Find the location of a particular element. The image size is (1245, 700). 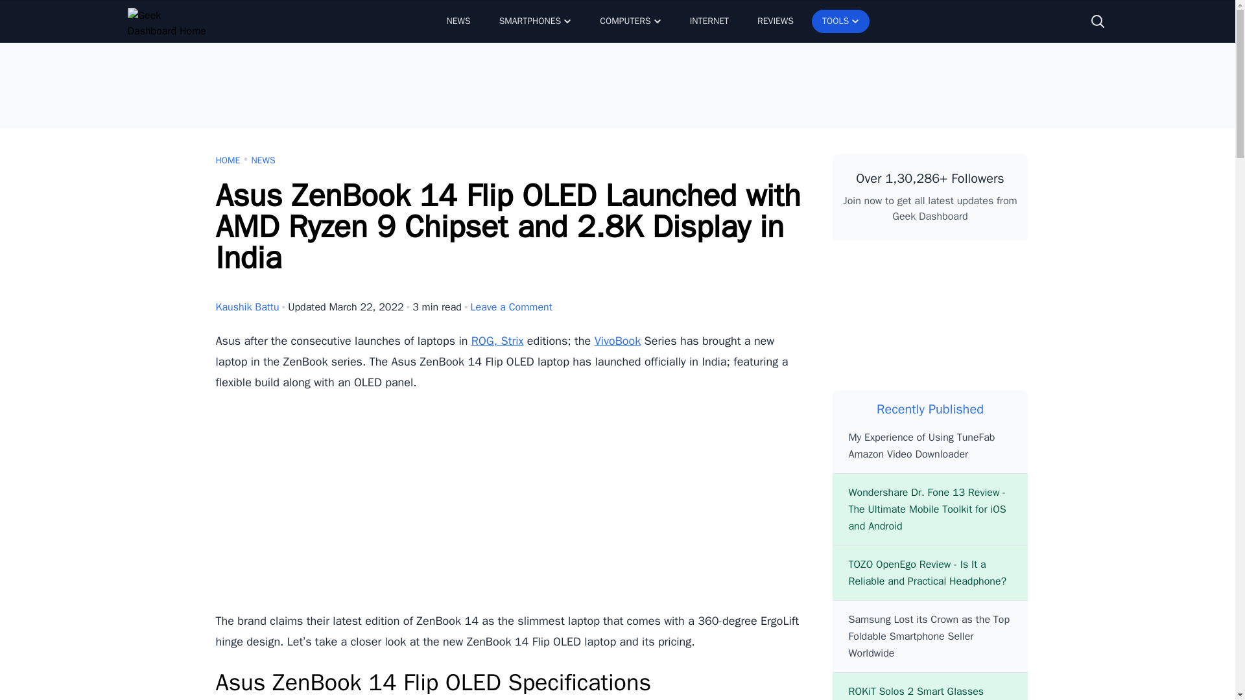

TOOLS is located at coordinates (840, 21).